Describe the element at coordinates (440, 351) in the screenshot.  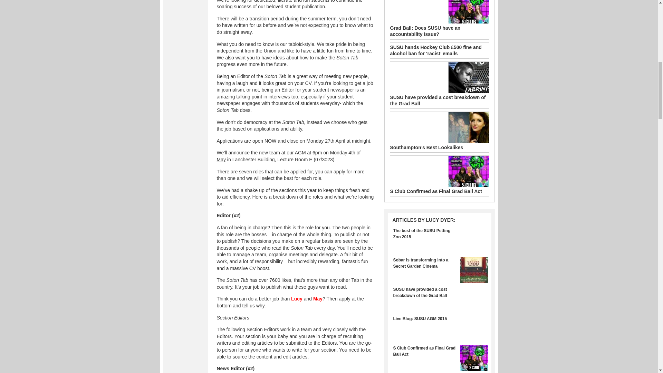
I see `S Club Confirmed as Final Grad Ball Act` at that location.